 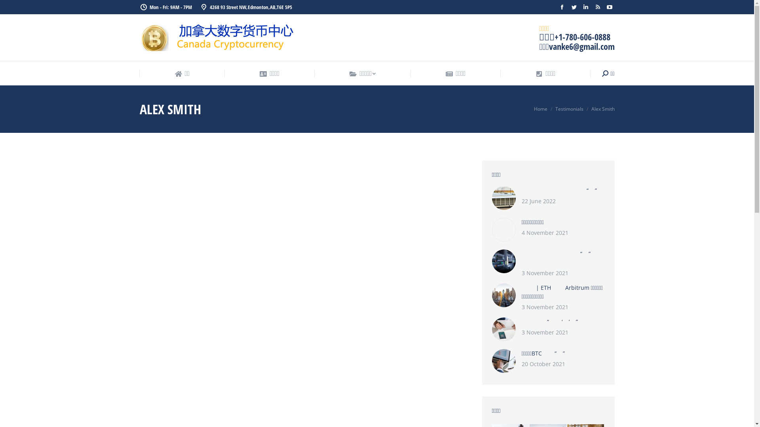 What do you see at coordinates (574, 7) in the screenshot?
I see `Twitter page opens in new window` at bounding box center [574, 7].